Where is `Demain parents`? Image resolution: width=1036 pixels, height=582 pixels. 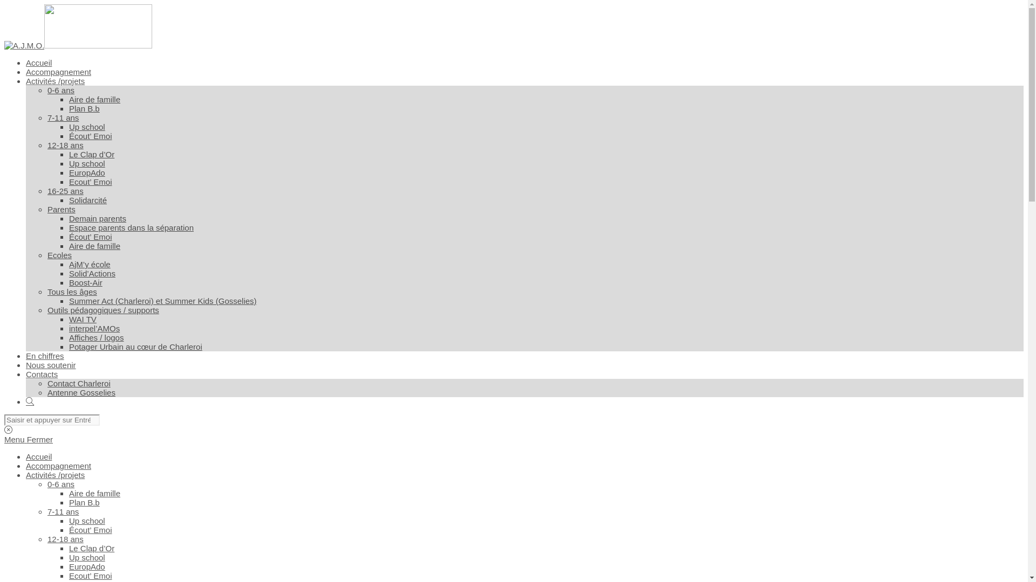 Demain parents is located at coordinates (98, 219).